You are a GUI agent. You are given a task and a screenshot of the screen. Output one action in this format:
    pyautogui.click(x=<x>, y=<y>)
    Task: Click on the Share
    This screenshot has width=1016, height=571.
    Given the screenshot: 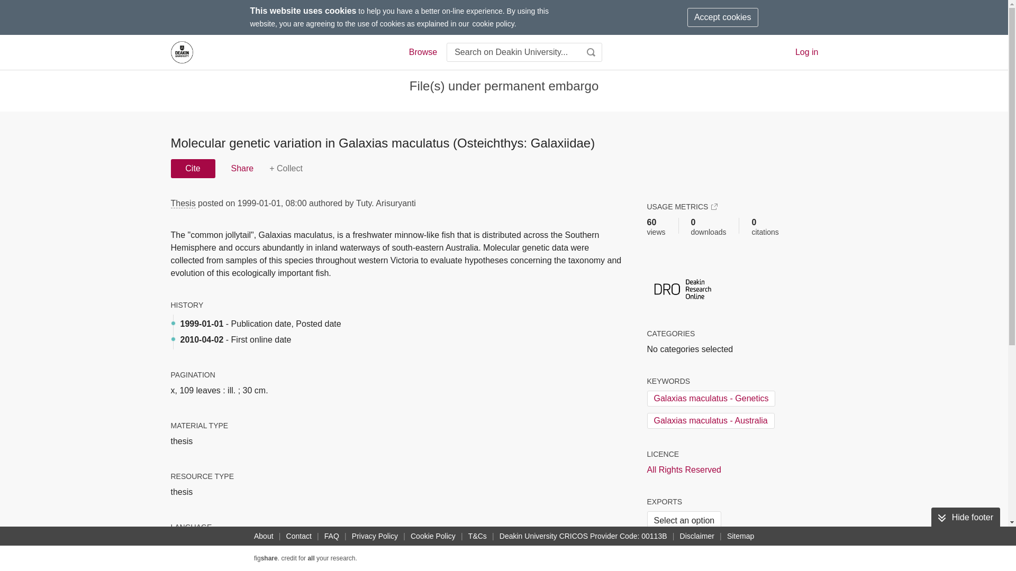 What is the action you would take?
    pyautogui.click(x=241, y=168)
    